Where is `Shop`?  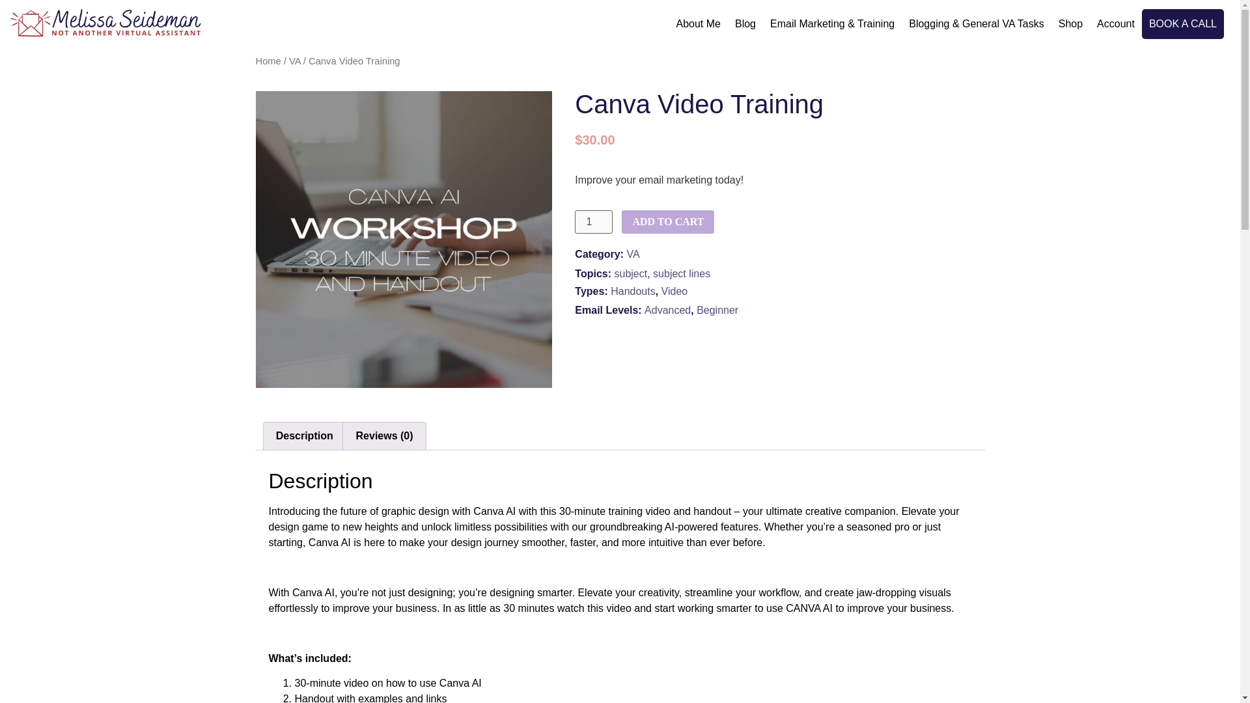
Shop is located at coordinates (1070, 24).